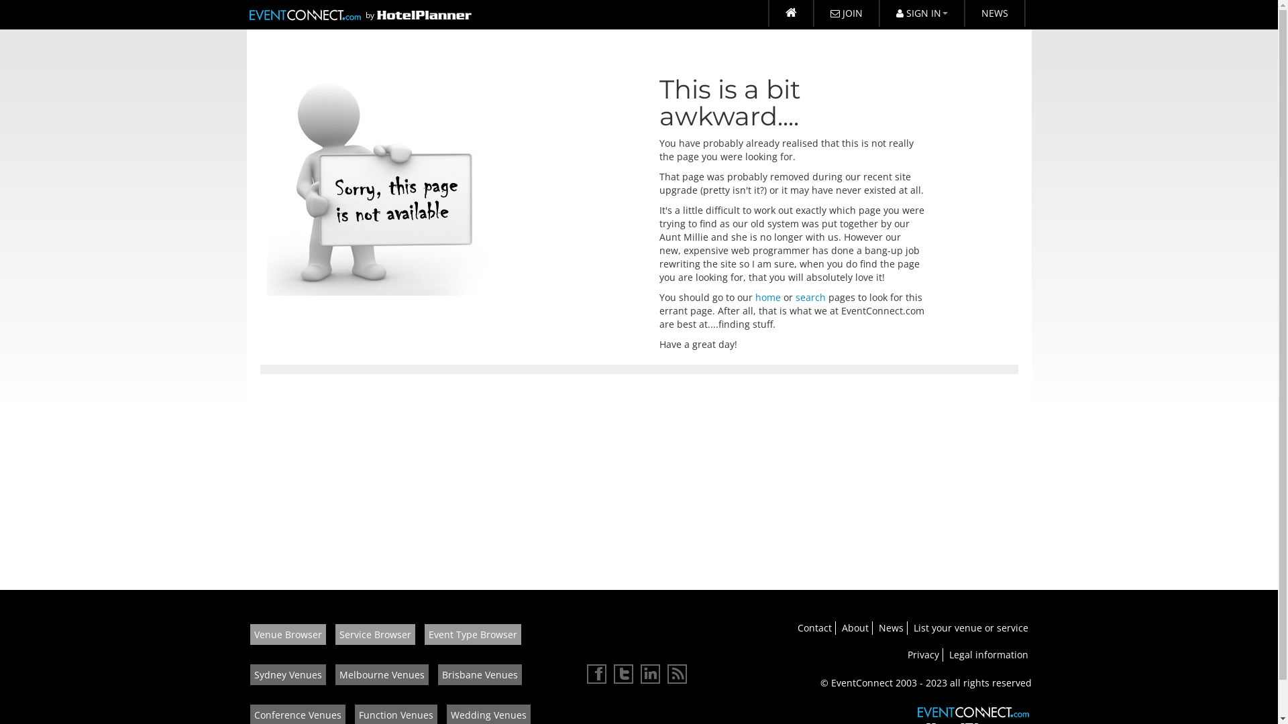  I want to click on SIGN IN, so click(922, 13).